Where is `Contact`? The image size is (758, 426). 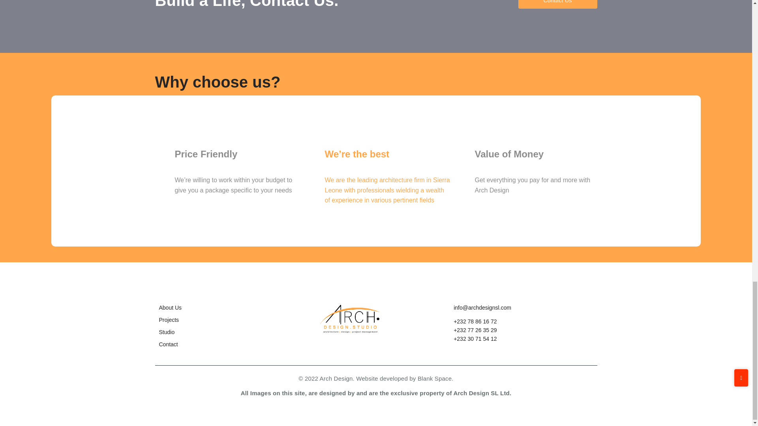
Contact is located at coordinates (168, 344).